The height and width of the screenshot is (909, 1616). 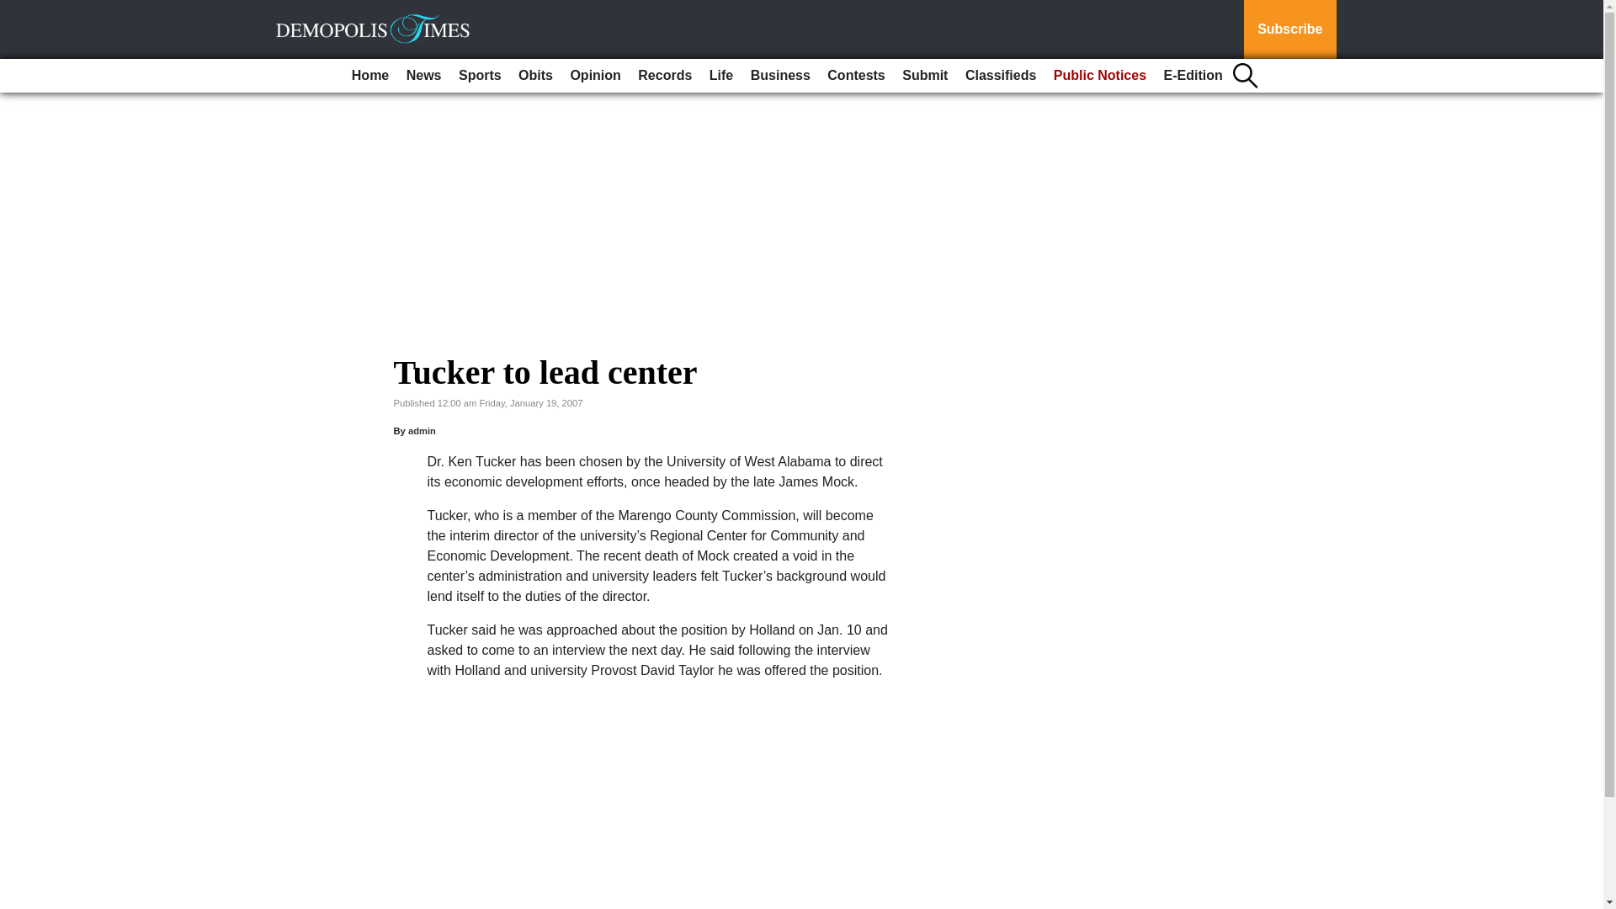 I want to click on Public Notices, so click(x=1100, y=76).